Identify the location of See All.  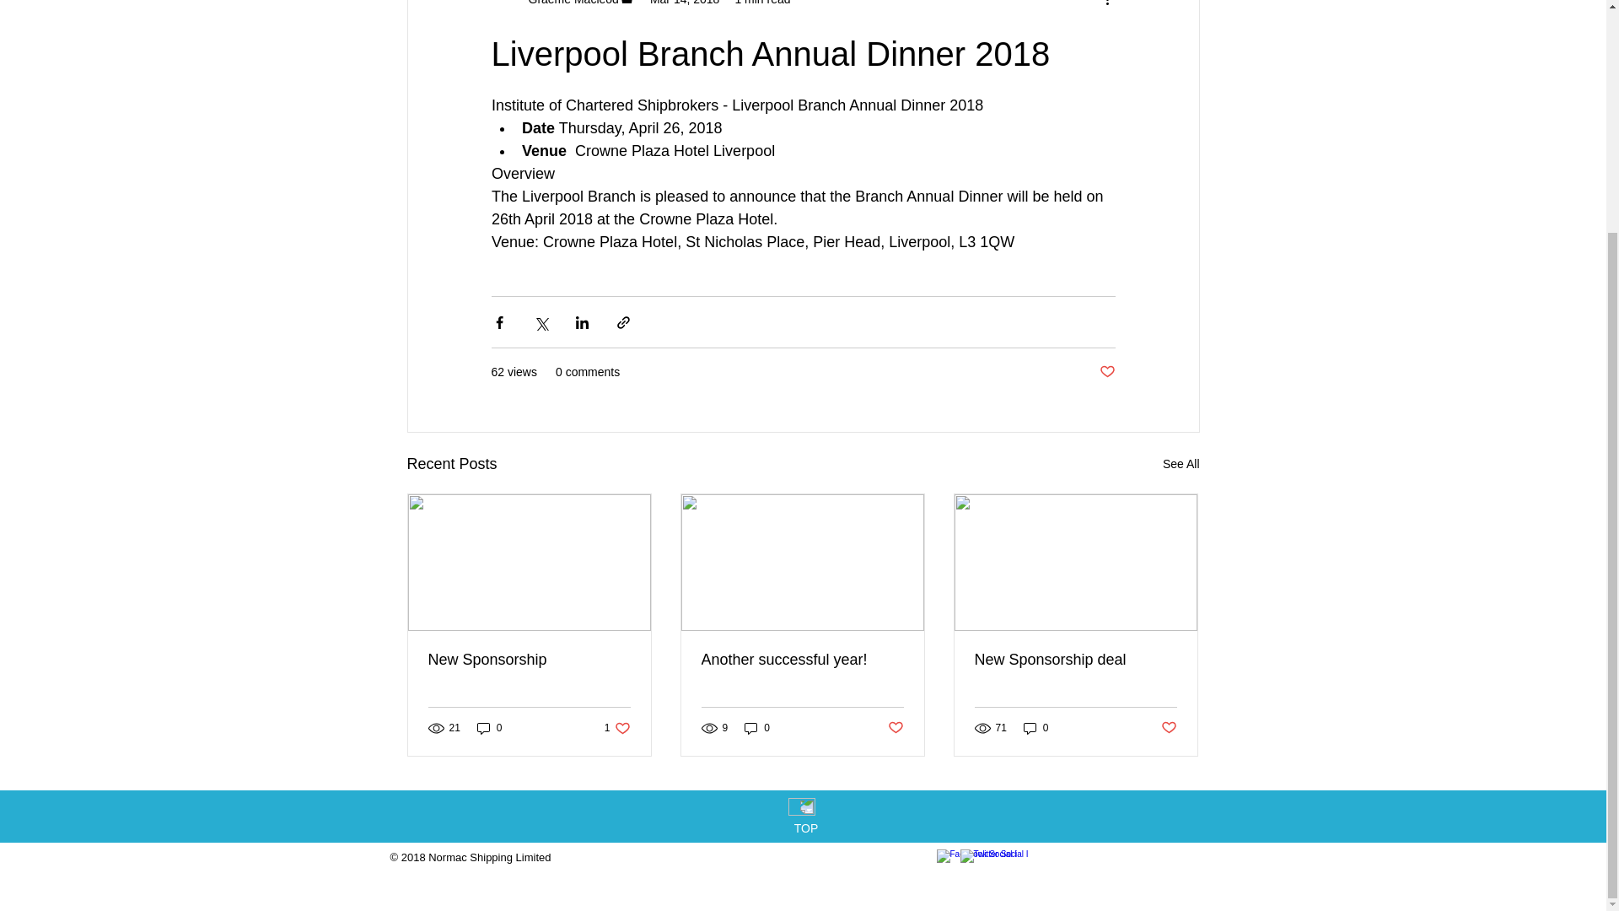
(685, 3).